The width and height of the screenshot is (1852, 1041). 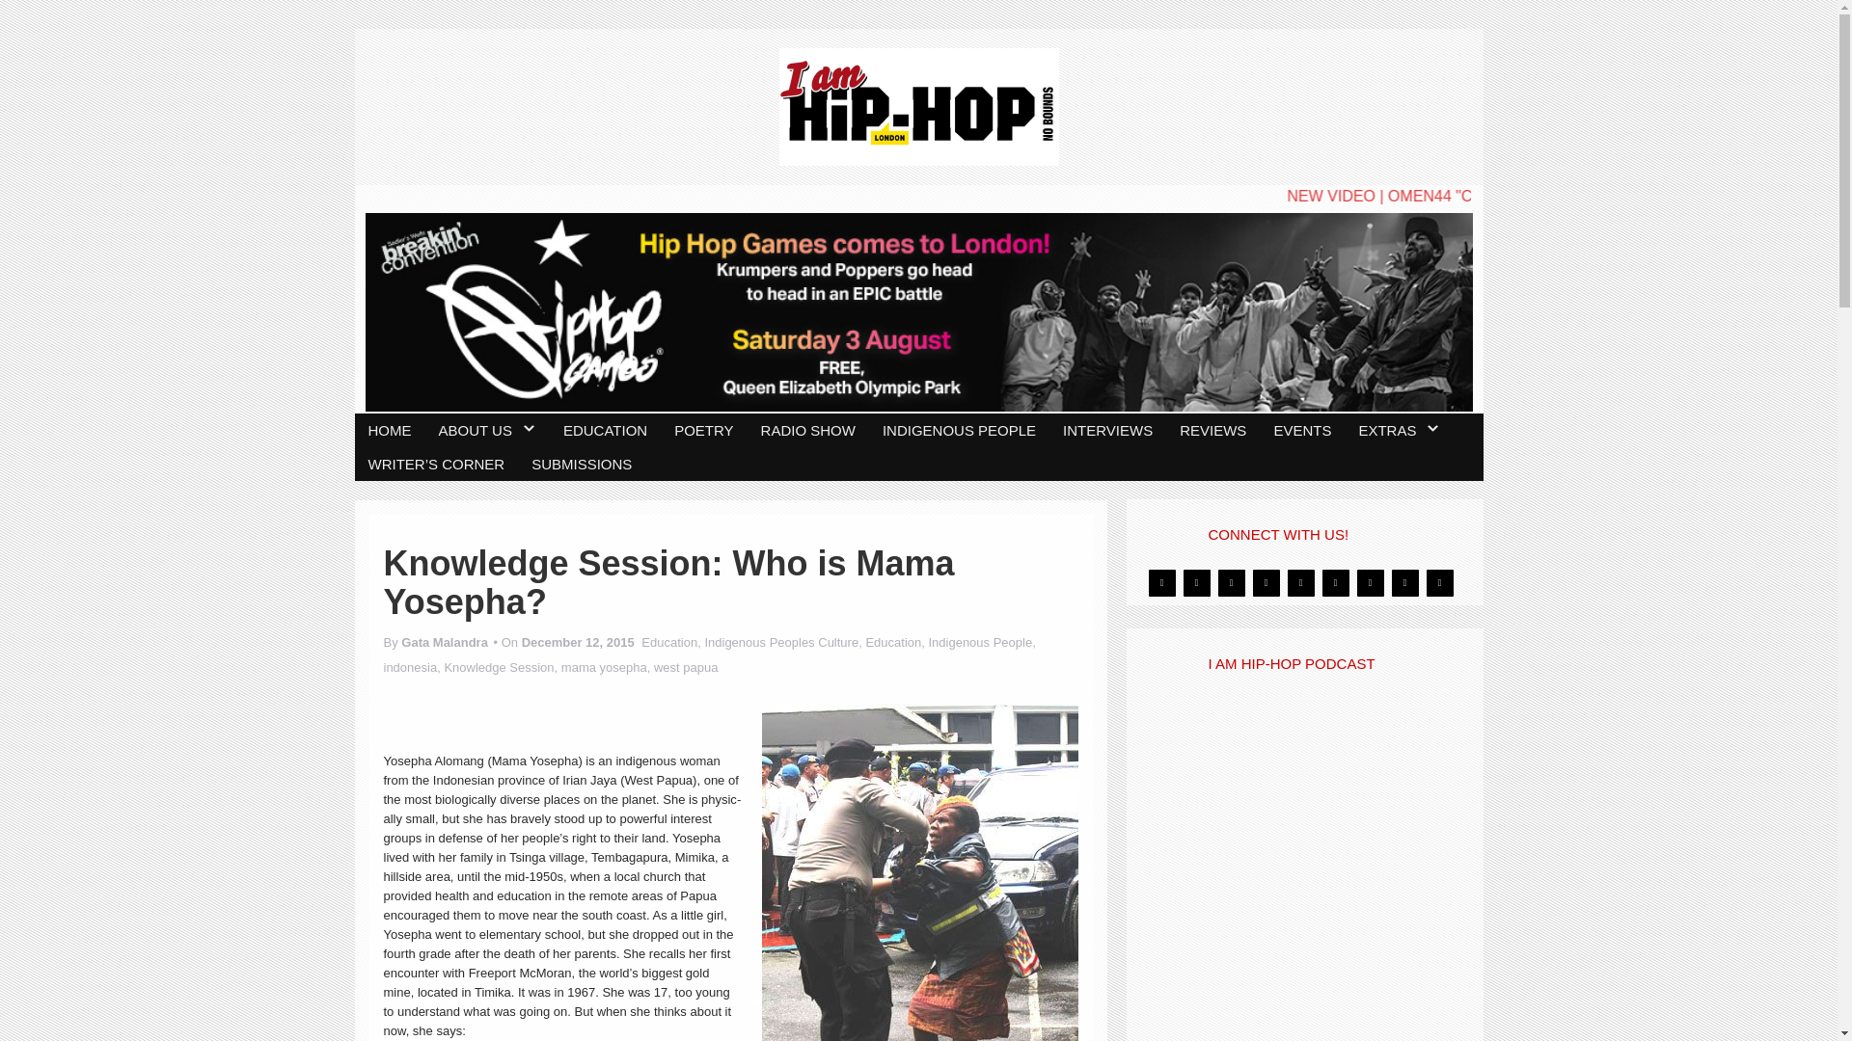 What do you see at coordinates (944, 428) in the screenshot?
I see `INTERVIEWS` at bounding box center [944, 428].